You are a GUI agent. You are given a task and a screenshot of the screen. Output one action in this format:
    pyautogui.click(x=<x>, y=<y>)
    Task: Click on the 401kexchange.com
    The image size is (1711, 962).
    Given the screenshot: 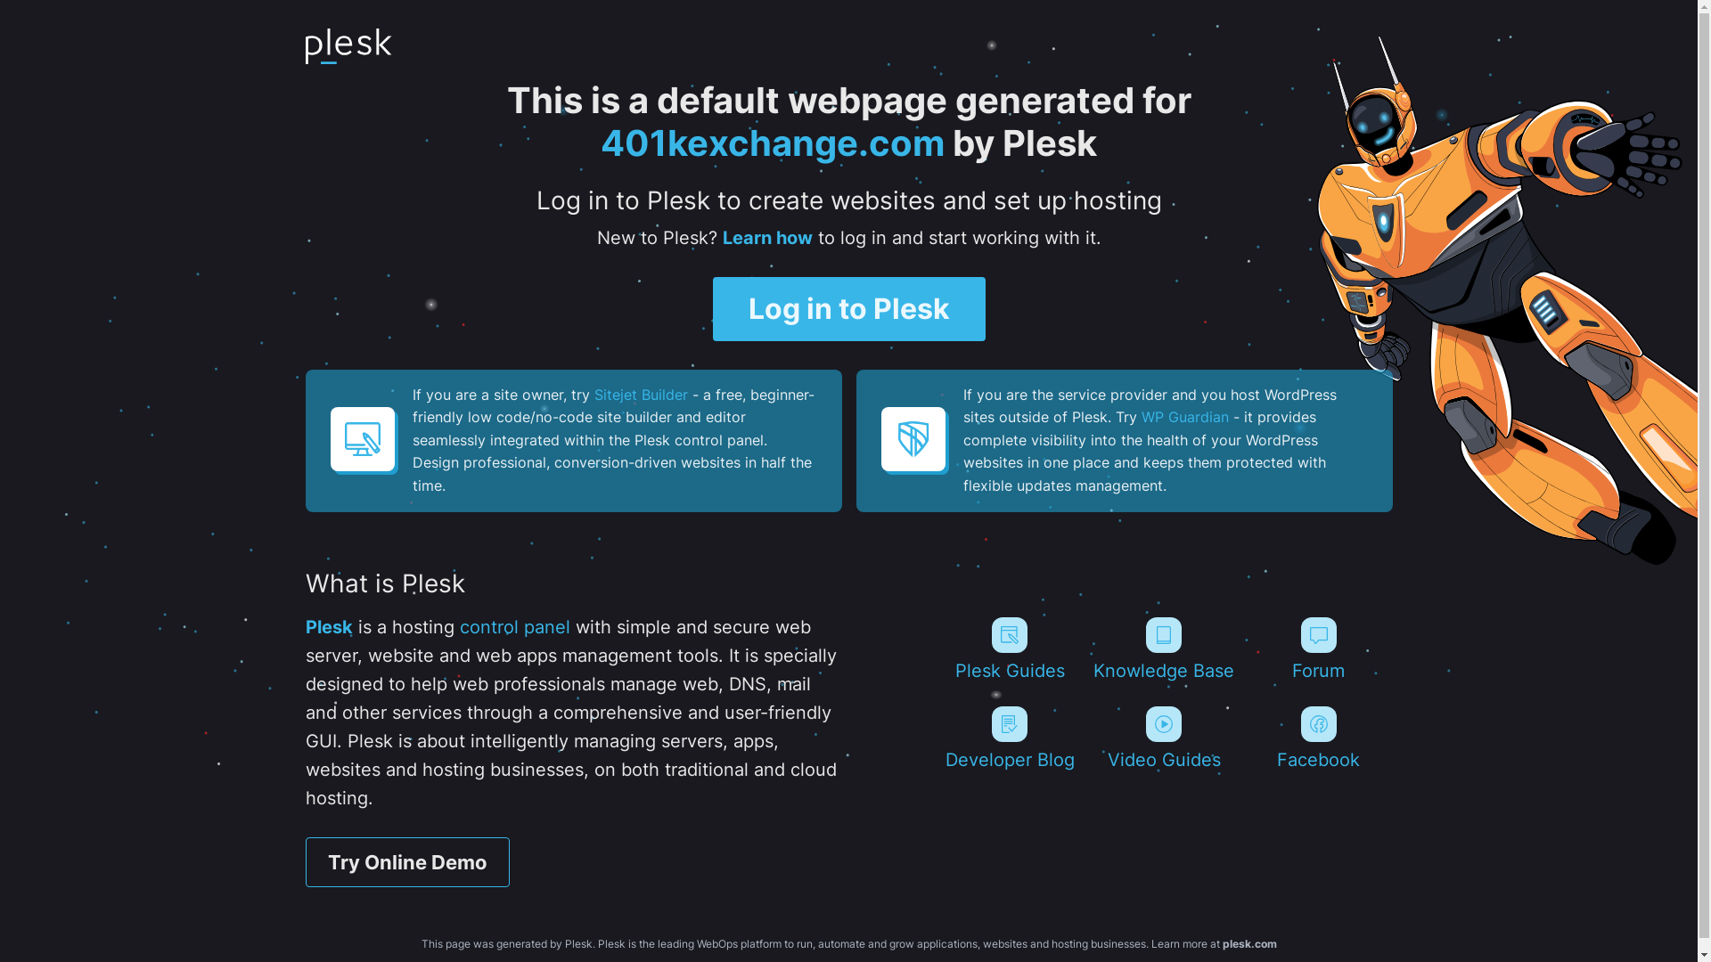 What is the action you would take?
    pyautogui.click(x=773, y=143)
    